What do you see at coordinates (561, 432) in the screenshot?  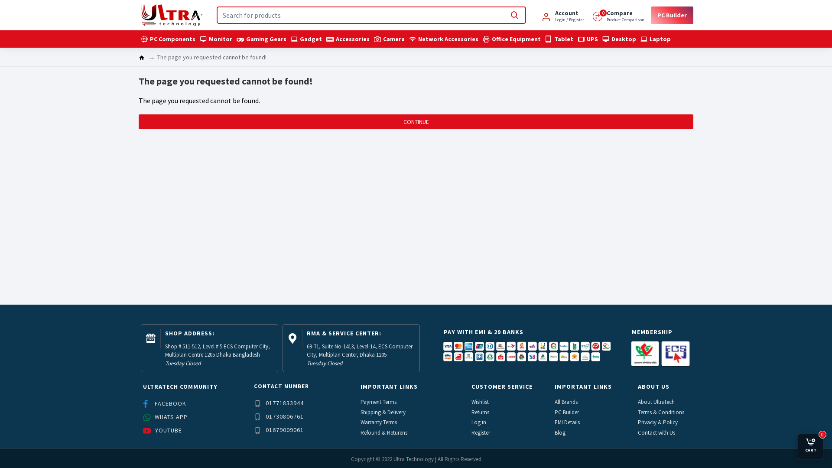 I see `Blog` at bounding box center [561, 432].